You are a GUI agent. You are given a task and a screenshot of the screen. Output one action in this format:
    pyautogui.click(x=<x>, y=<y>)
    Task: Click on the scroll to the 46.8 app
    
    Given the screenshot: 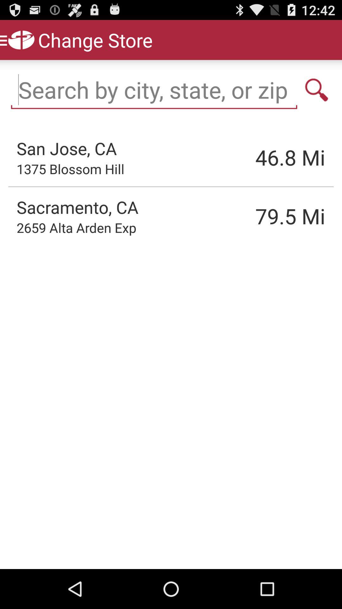 What is the action you would take?
    pyautogui.click(x=258, y=157)
    